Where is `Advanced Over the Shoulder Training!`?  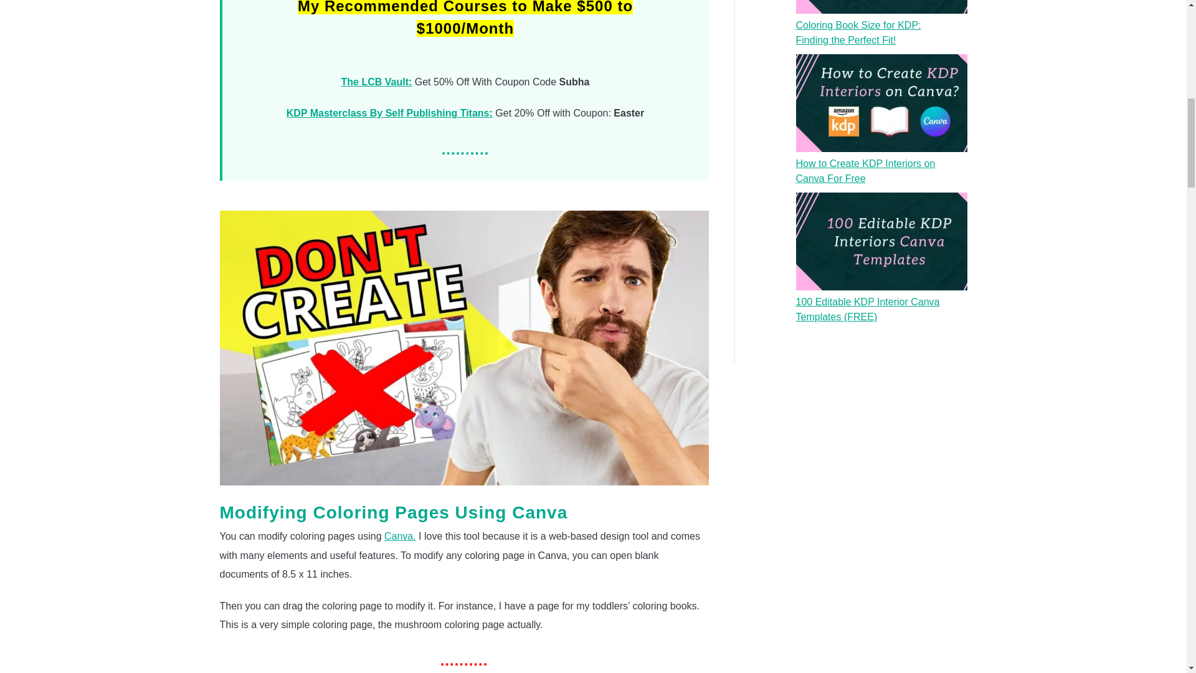 Advanced Over the Shoulder Training! is located at coordinates (376, 82).